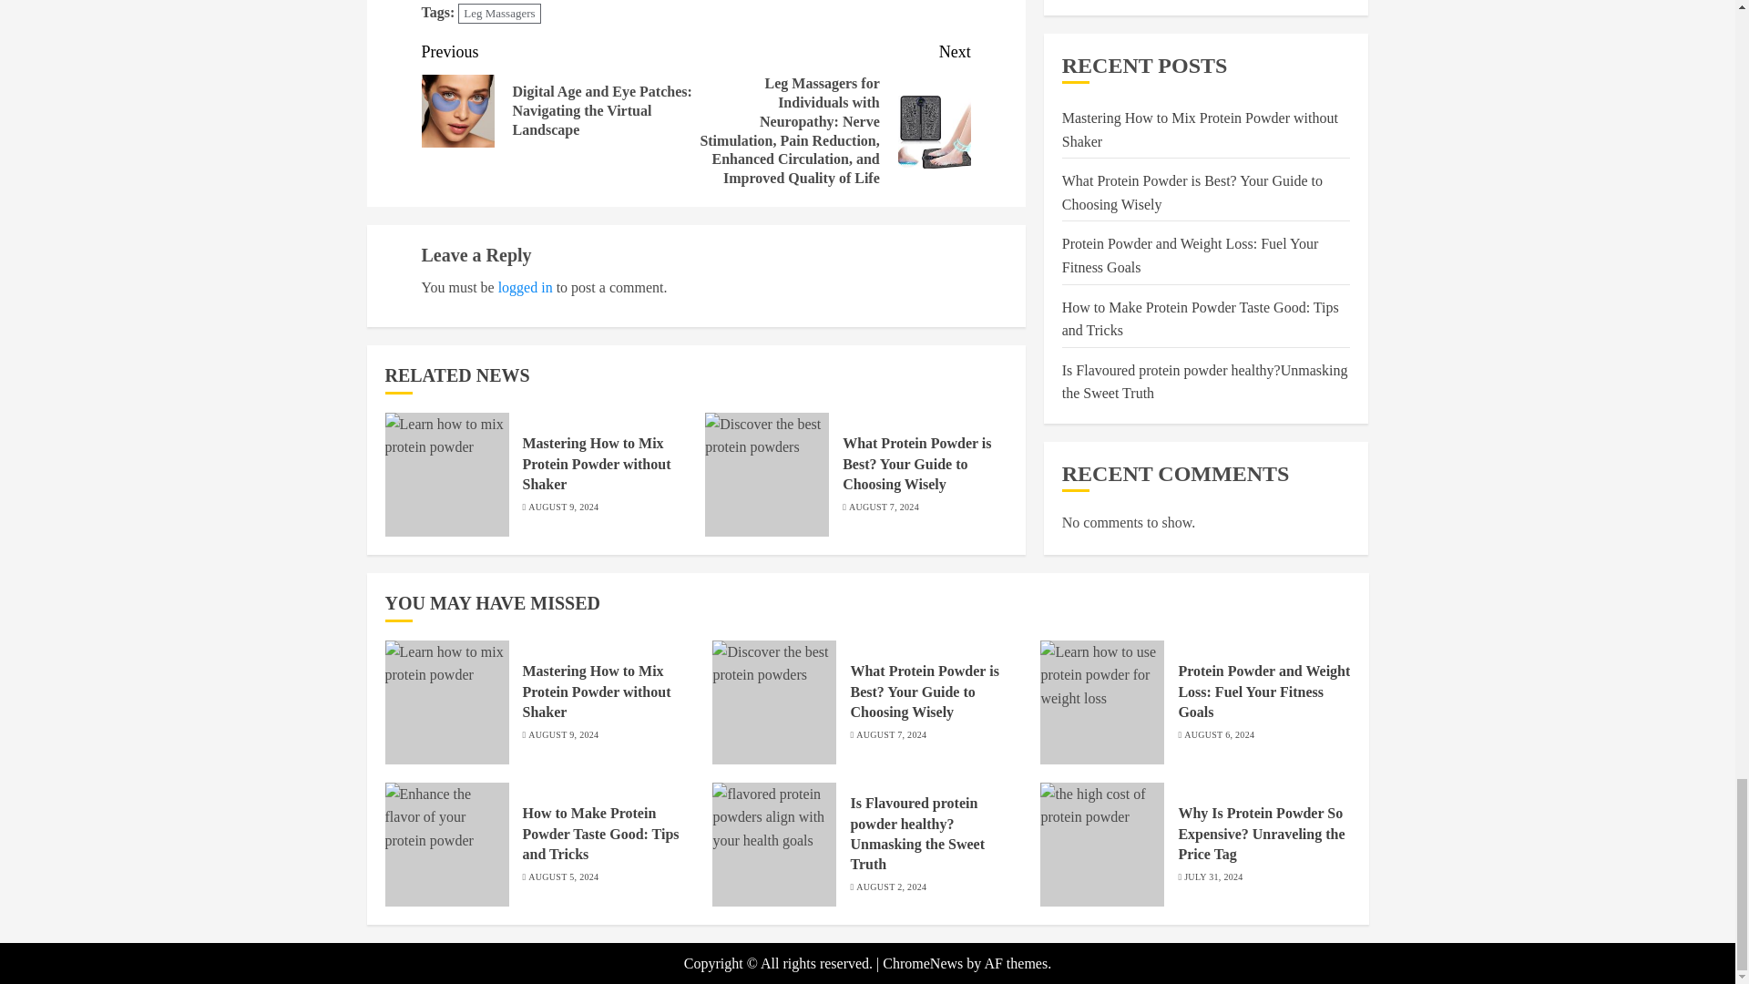 The image size is (1749, 984). I want to click on Leg Massagers, so click(499, 15).